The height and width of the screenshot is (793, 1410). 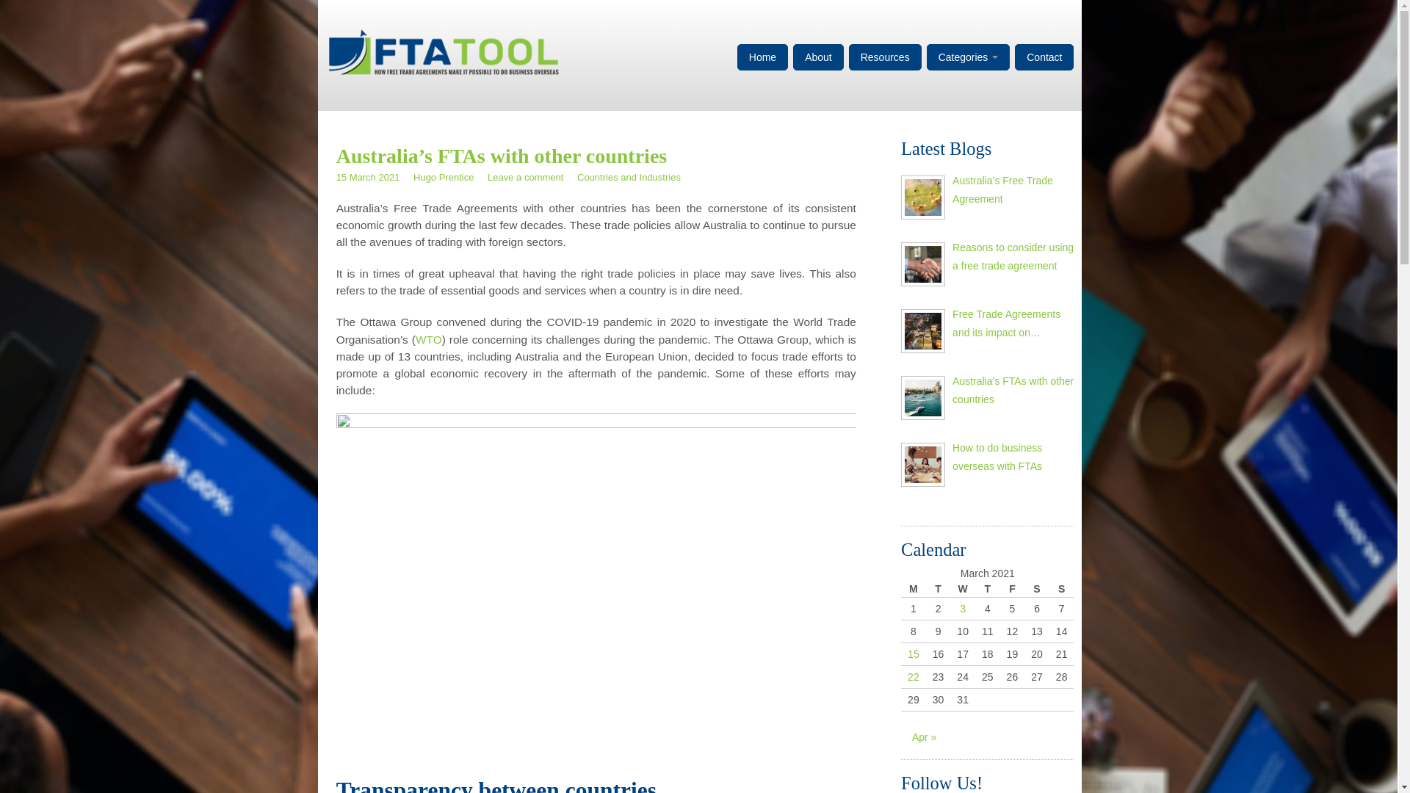 I want to click on Leave a comment, so click(x=526, y=178).